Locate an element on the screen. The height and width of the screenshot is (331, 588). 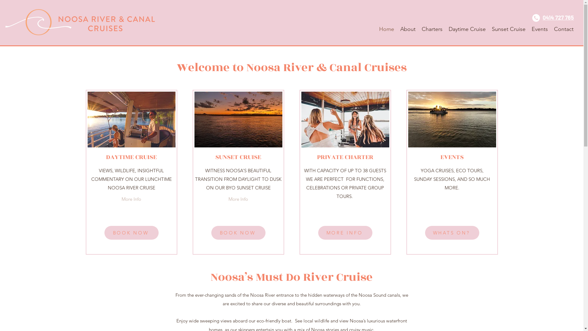
More Info is located at coordinates (238, 199).